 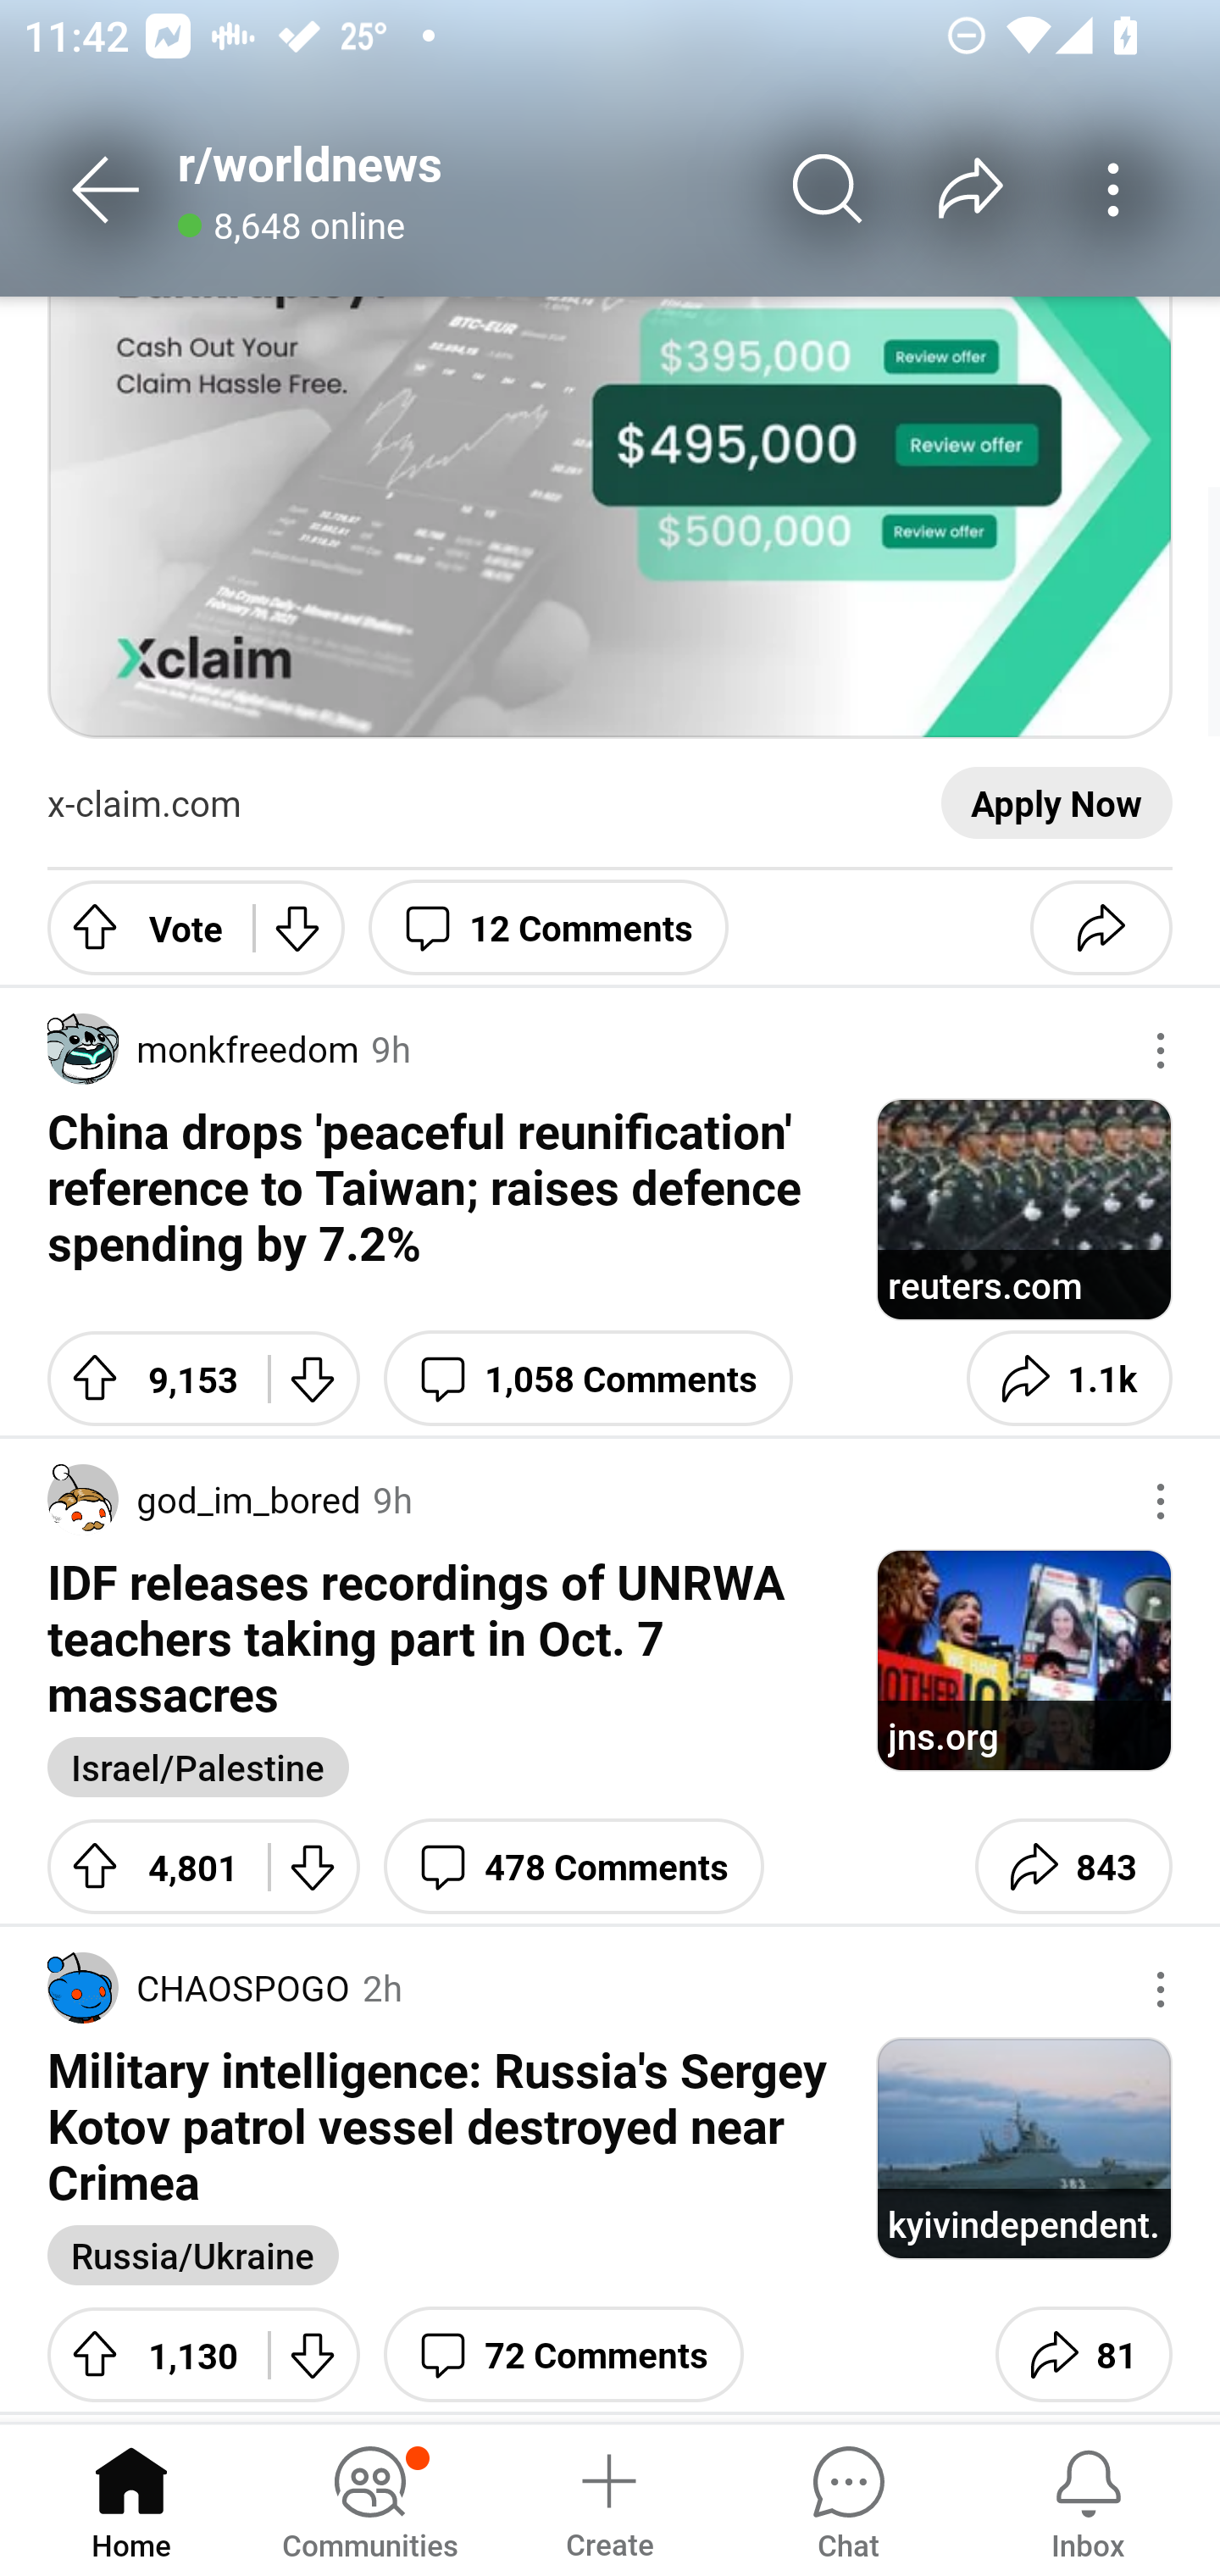 What do you see at coordinates (1084, 2354) in the screenshot?
I see `Share 81` at bounding box center [1084, 2354].